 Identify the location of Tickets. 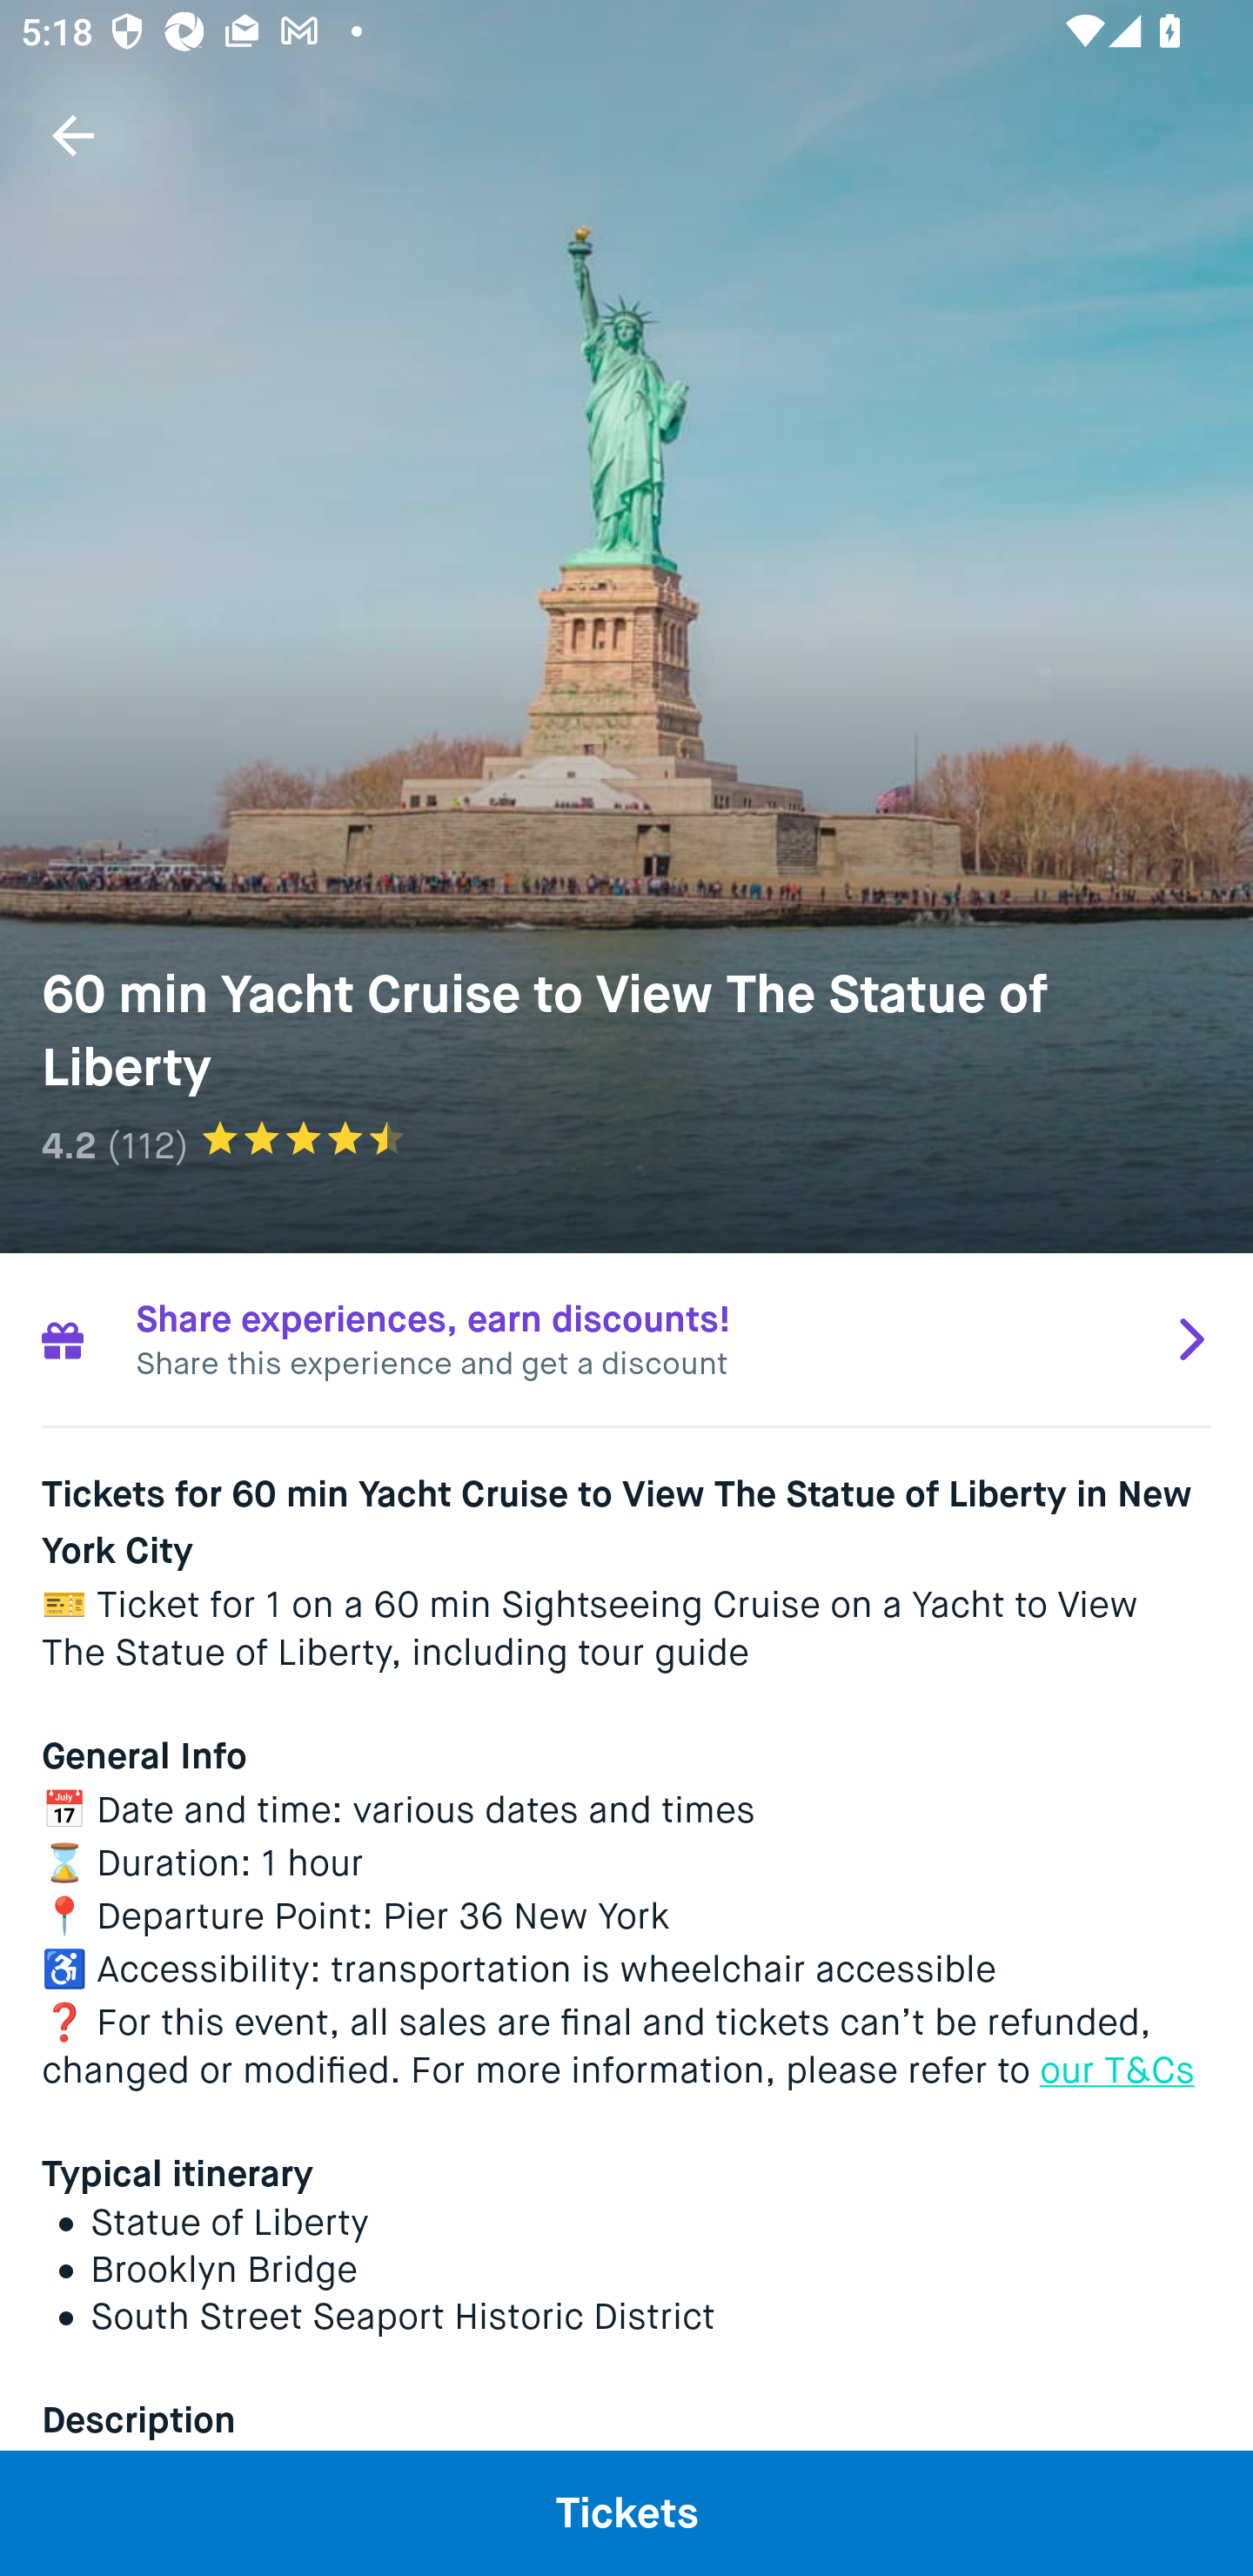
(626, 2512).